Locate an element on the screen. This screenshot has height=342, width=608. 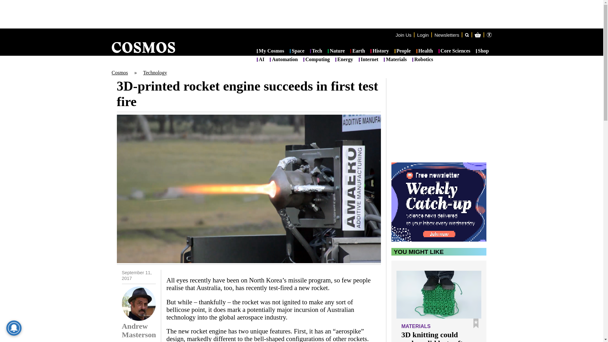
Join Us is located at coordinates (403, 35).